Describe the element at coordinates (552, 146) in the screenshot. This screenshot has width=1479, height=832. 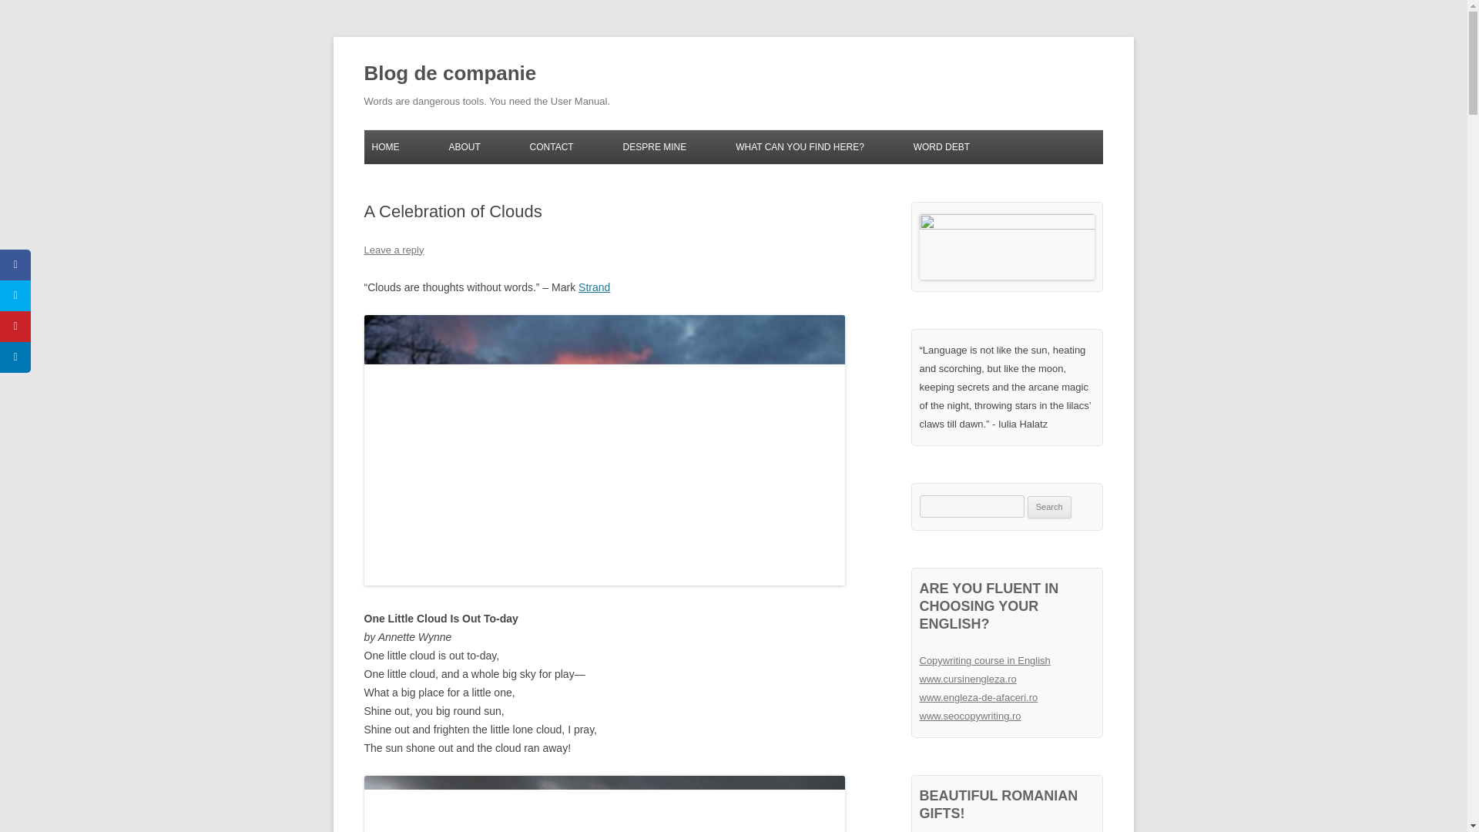
I see `CONTACT` at that location.